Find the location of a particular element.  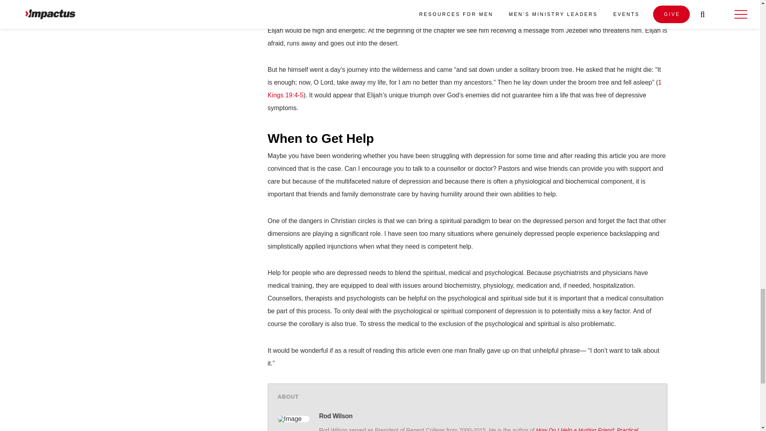

1 Kings 19:4-5 is located at coordinates (464, 89).